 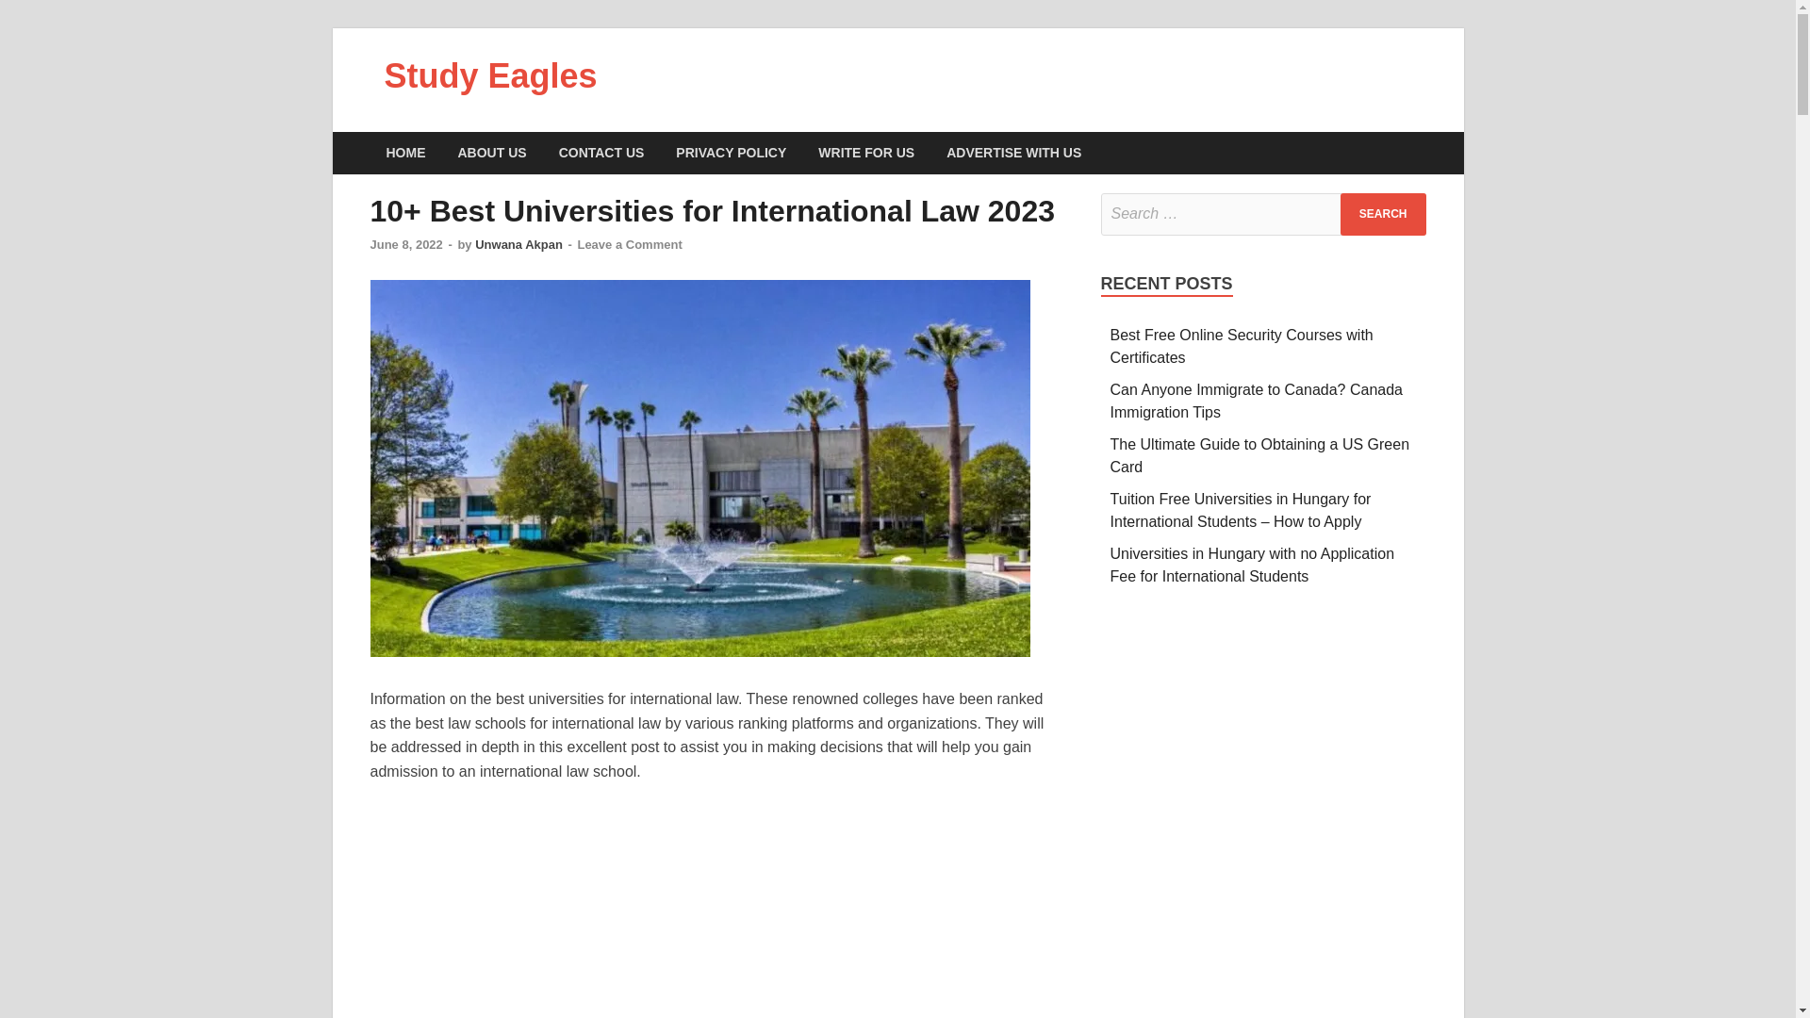 I want to click on Study Eagles, so click(x=490, y=75).